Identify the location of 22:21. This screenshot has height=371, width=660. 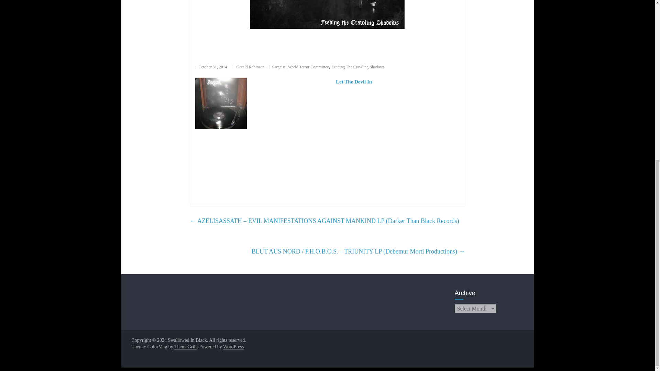
(211, 67).